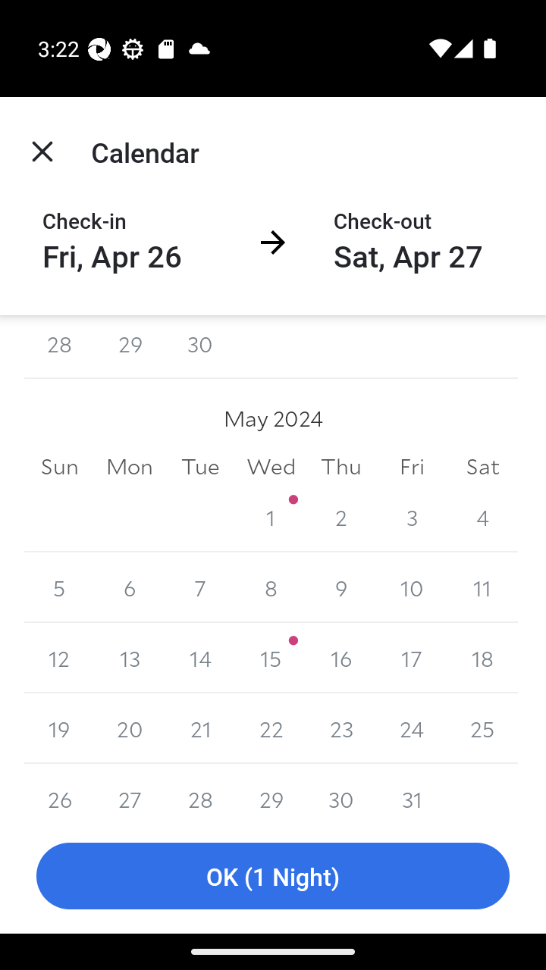 This screenshot has height=970, width=546. Describe the element at coordinates (411, 658) in the screenshot. I see `17 17 May 2024` at that location.